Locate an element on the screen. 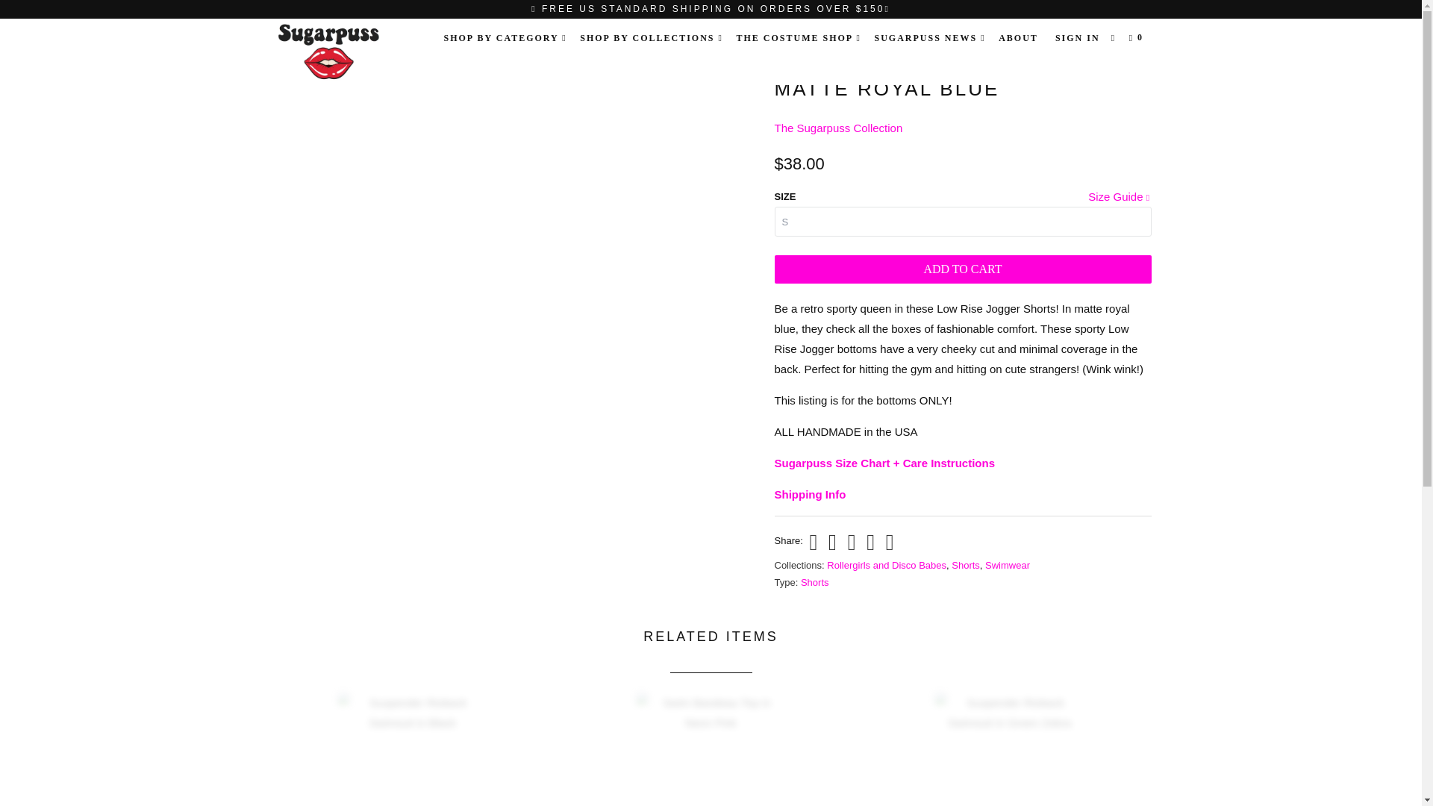 The height and width of the screenshot is (806, 1433). Rollergirls and Disco Babes is located at coordinates (886, 564).